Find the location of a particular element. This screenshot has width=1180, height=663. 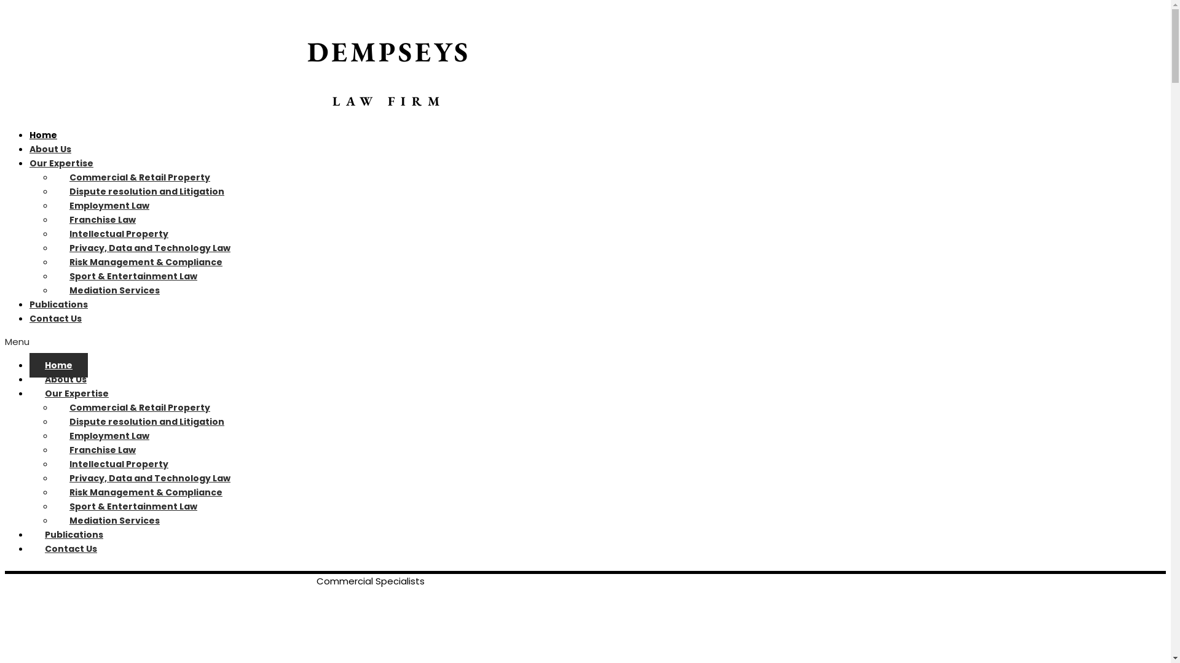

Intellectual Property is located at coordinates (119, 464).